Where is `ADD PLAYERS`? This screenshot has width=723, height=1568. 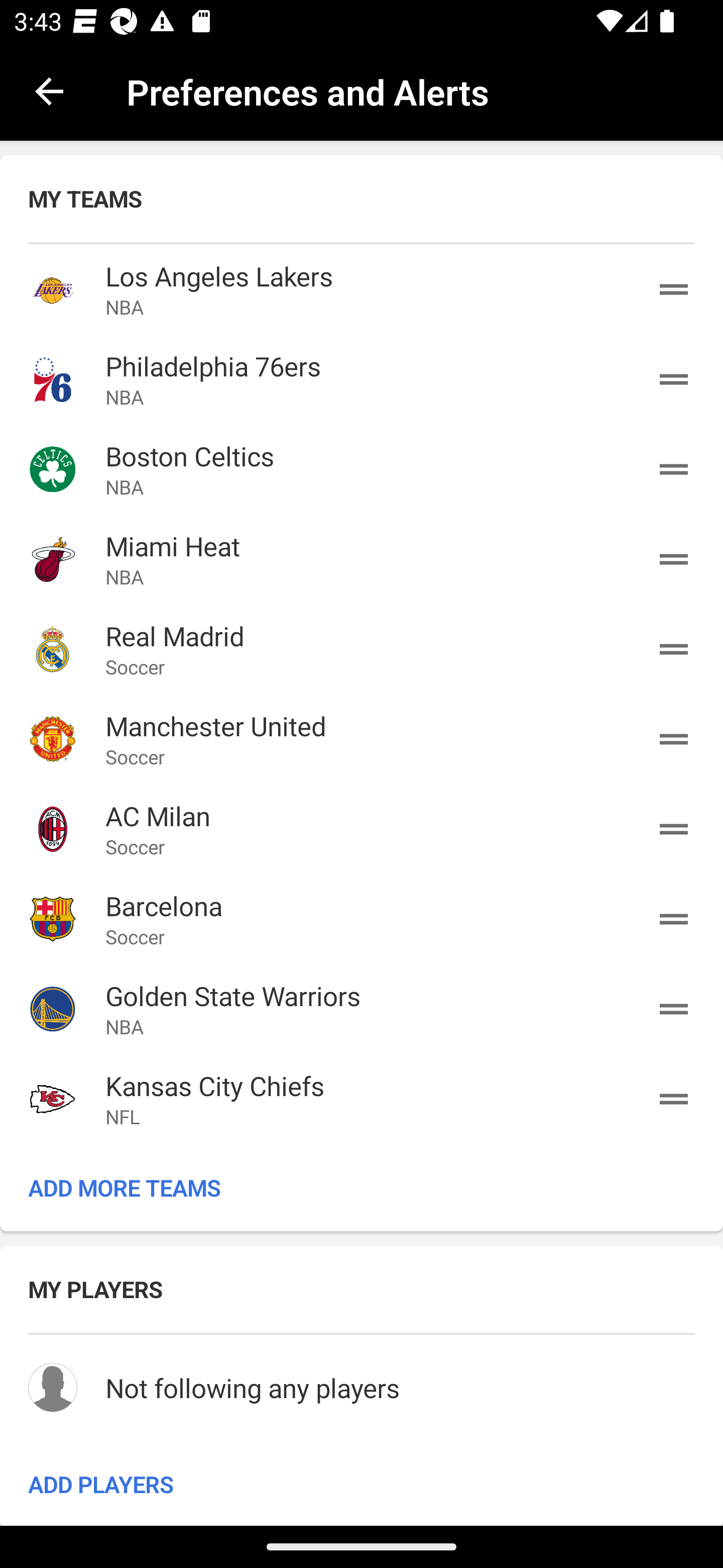 ADD PLAYERS is located at coordinates (361, 1483).